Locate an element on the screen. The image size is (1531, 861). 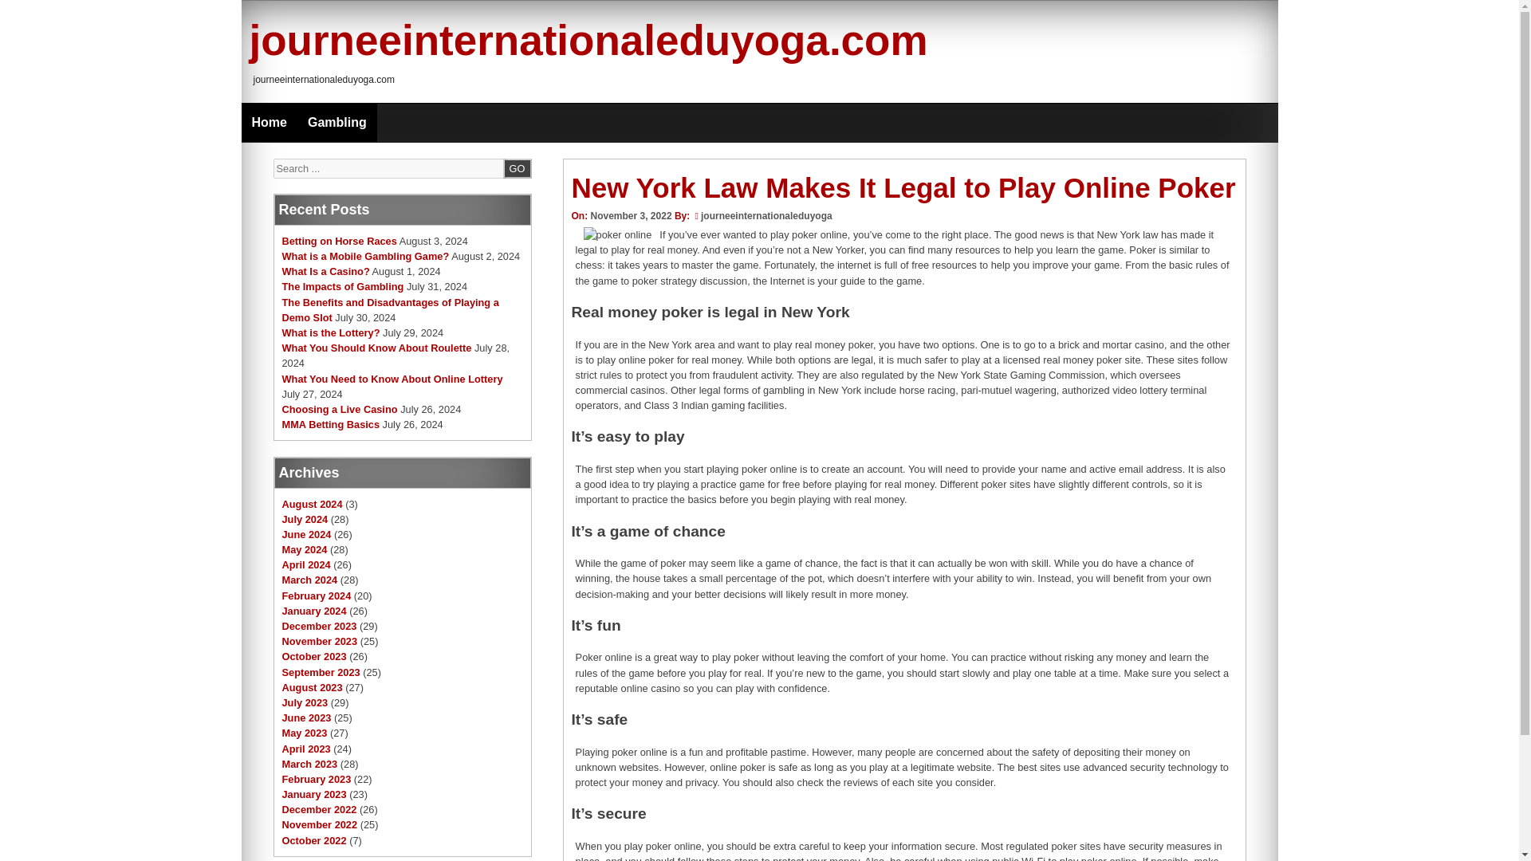
December 2023 is located at coordinates (319, 625).